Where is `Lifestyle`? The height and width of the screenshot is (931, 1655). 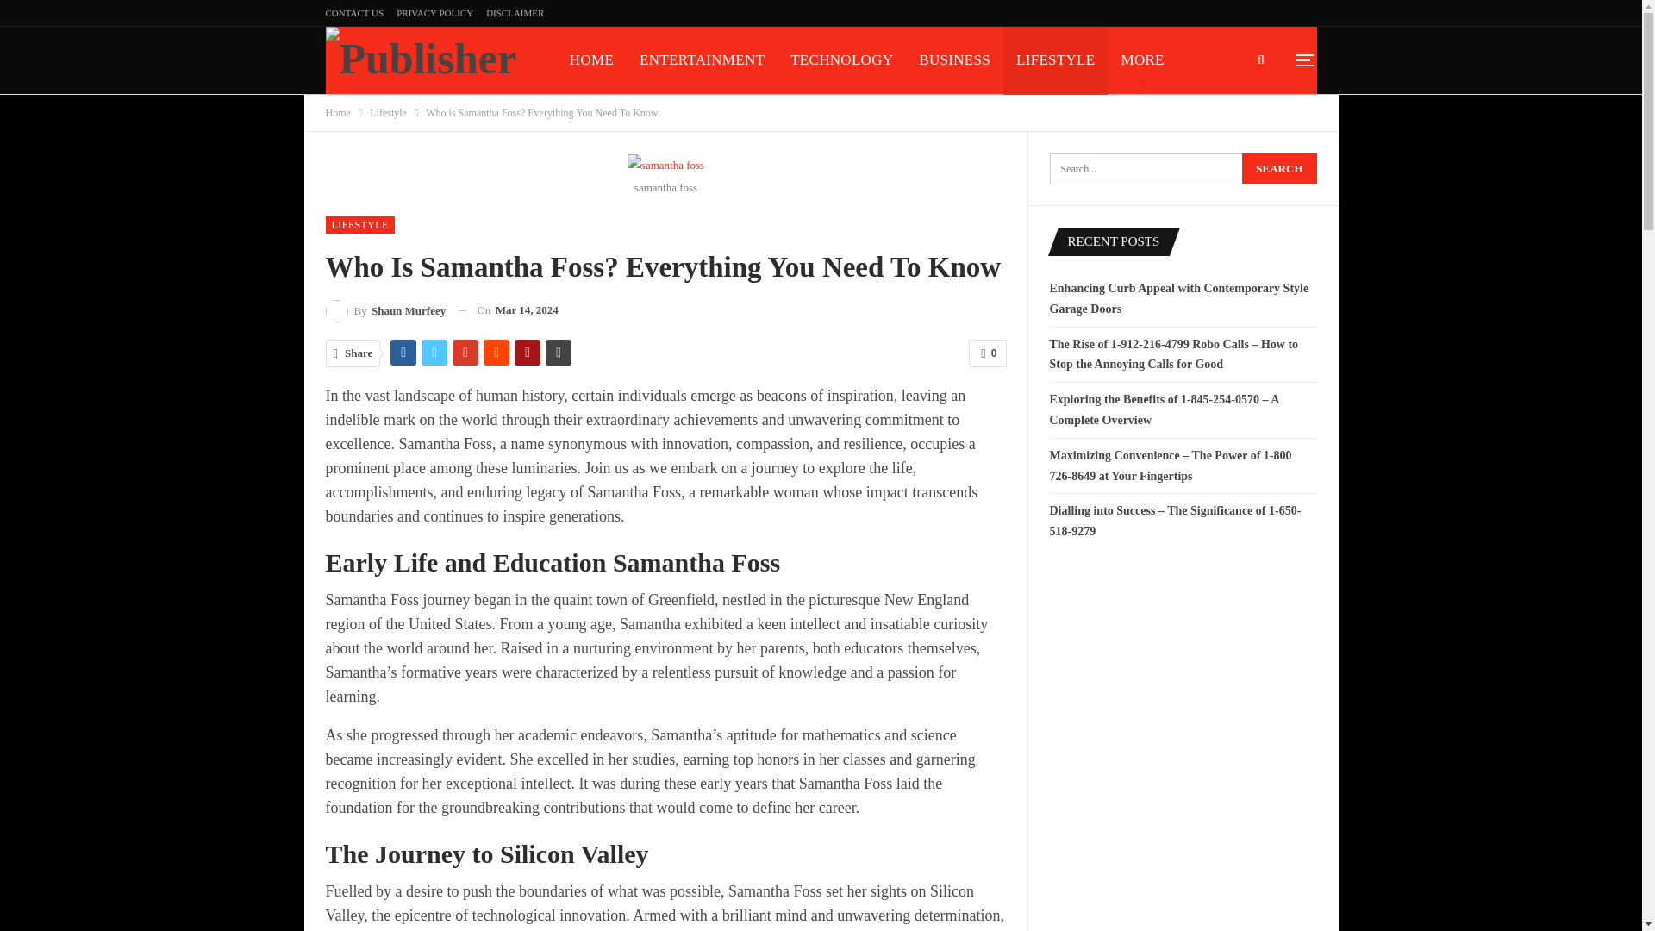
Lifestyle is located at coordinates (388, 112).